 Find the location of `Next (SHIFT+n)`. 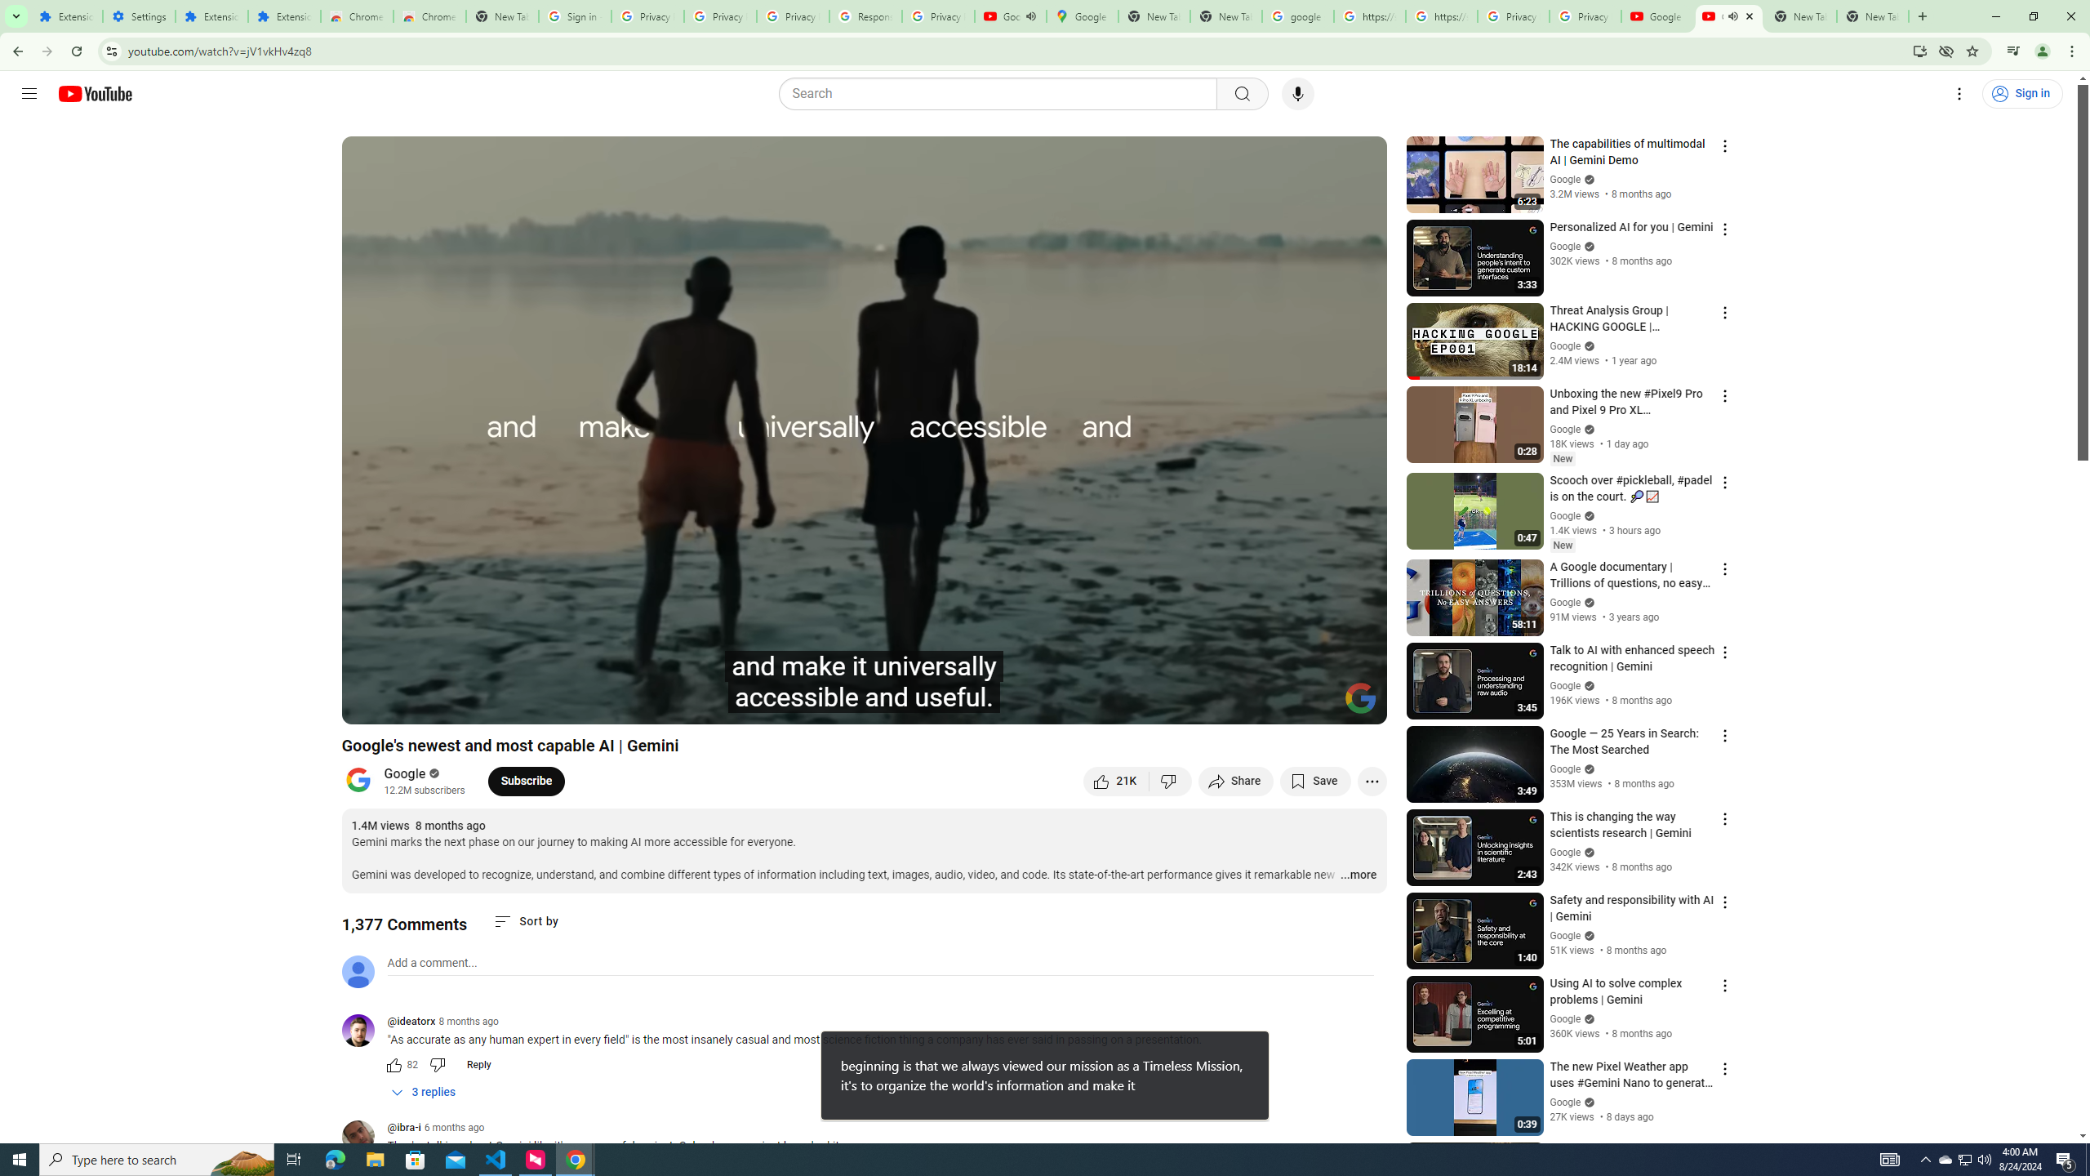

Next (SHIFT+n) is located at coordinates (408, 705).